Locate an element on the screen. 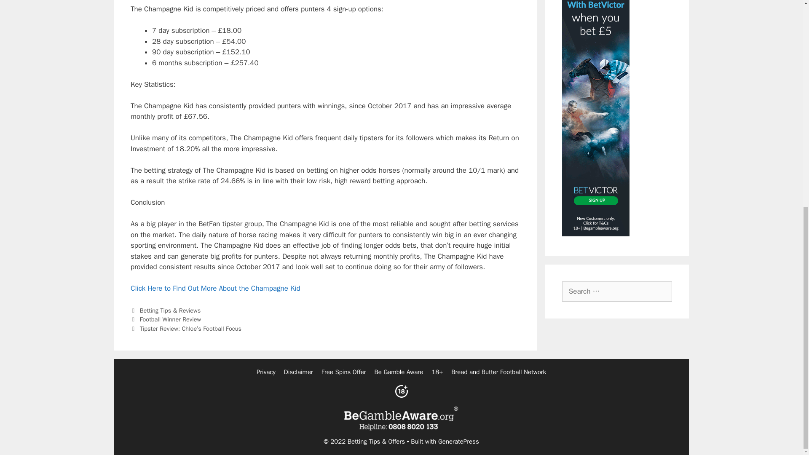 The height and width of the screenshot is (455, 809). Be Gamble Aware is located at coordinates (399, 372).